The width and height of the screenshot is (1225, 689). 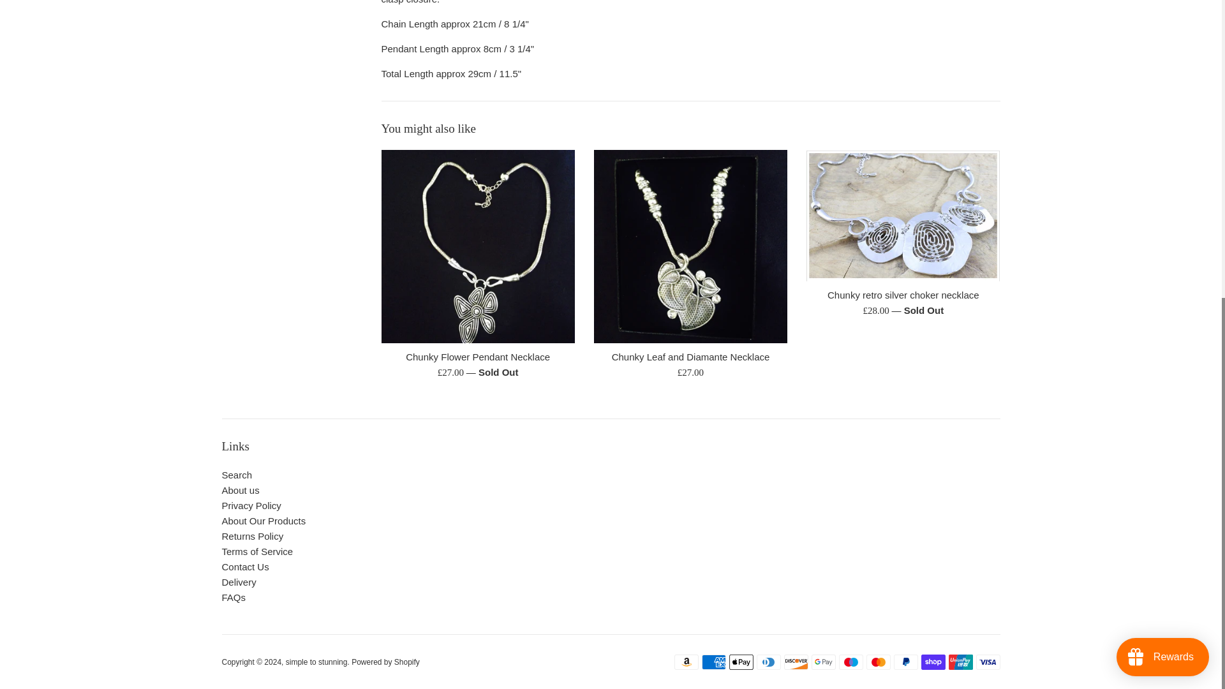 I want to click on Amazon, so click(x=686, y=662).